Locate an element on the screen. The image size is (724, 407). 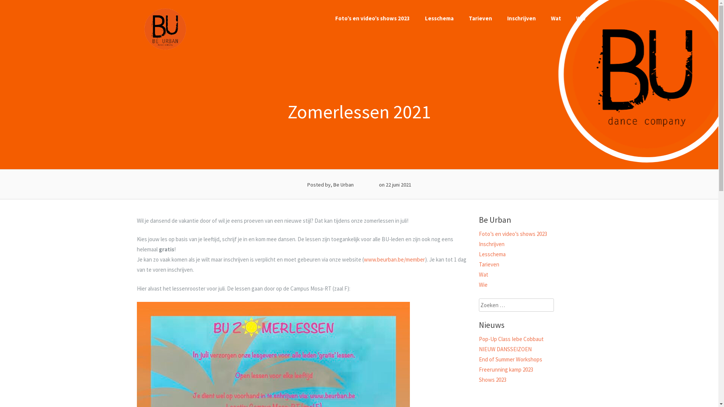
Inschrijven is located at coordinates (521, 18).